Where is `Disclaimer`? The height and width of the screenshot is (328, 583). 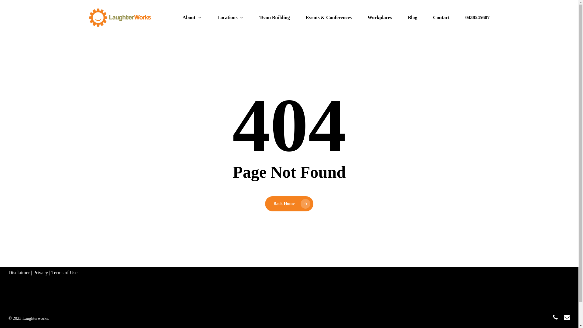 Disclaimer is located at coordinates (19, 273).